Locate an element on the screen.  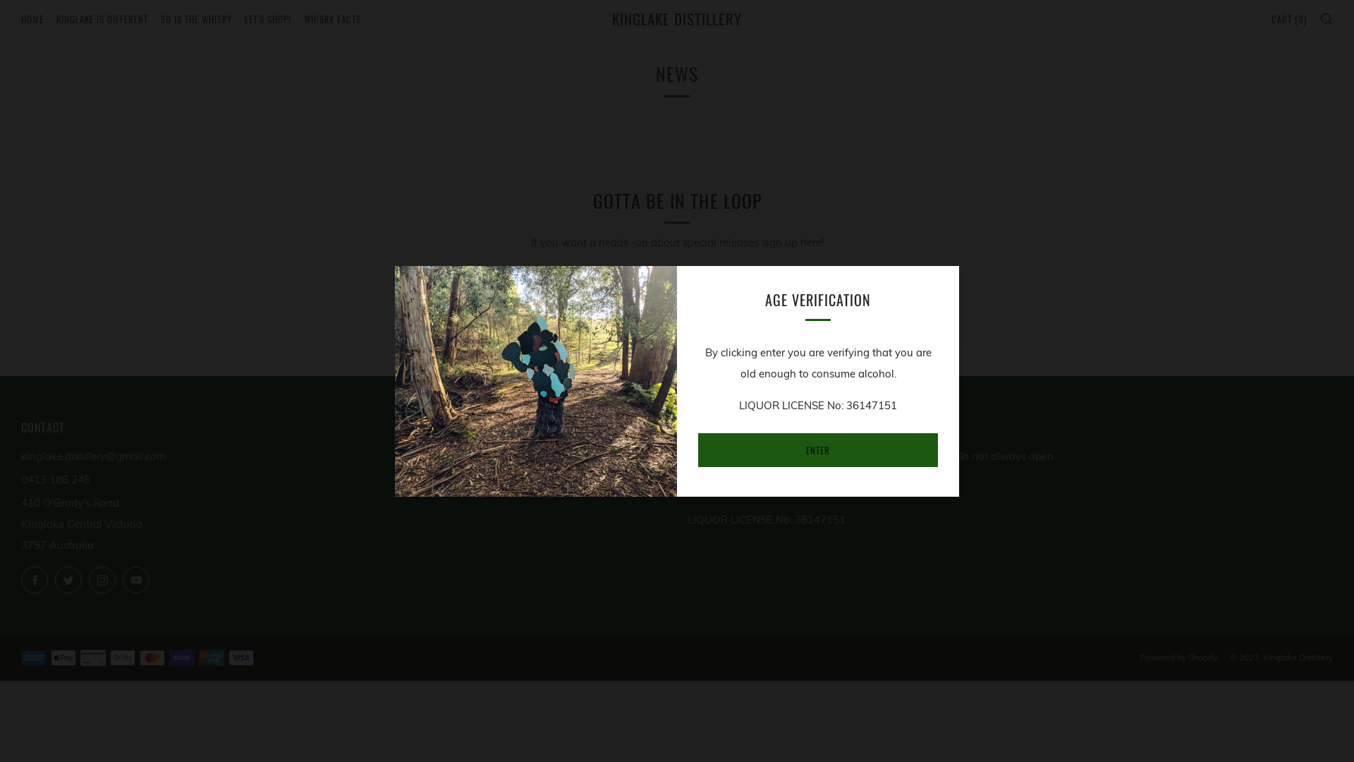
SEARCH is located at coordinates (1326, 18).